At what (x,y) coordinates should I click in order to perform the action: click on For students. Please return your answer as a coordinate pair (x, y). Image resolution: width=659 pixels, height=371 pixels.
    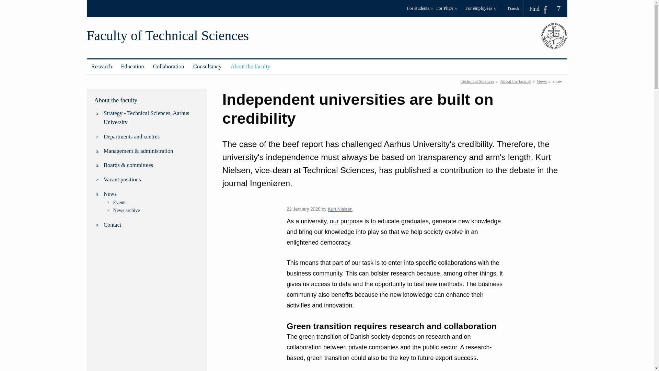
    Looking at the image, I should click on (420, 10).